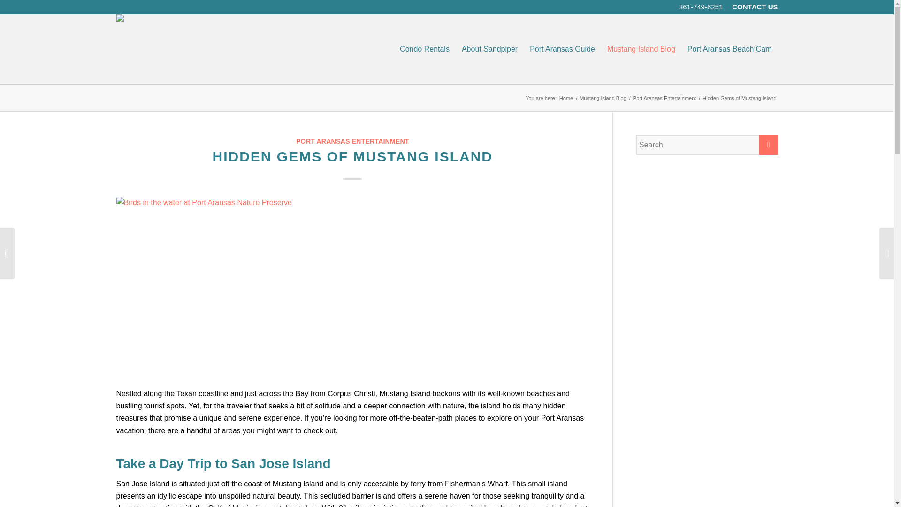 The height and width of the screenshot is (507, 901). What do you see at coordinates (566, 98) in the screenshot?
I see `Sandpiper Condominiums` at bounding box center [566, 98].